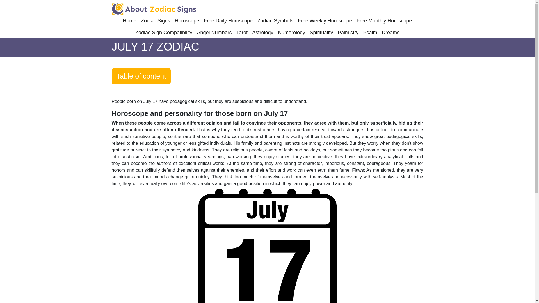 The height and width of the screenshot is (303, 539). What do you see at coordinates (321, 33) in the screenshot?
I see `Spirituality` at bounding box center [321, 33].